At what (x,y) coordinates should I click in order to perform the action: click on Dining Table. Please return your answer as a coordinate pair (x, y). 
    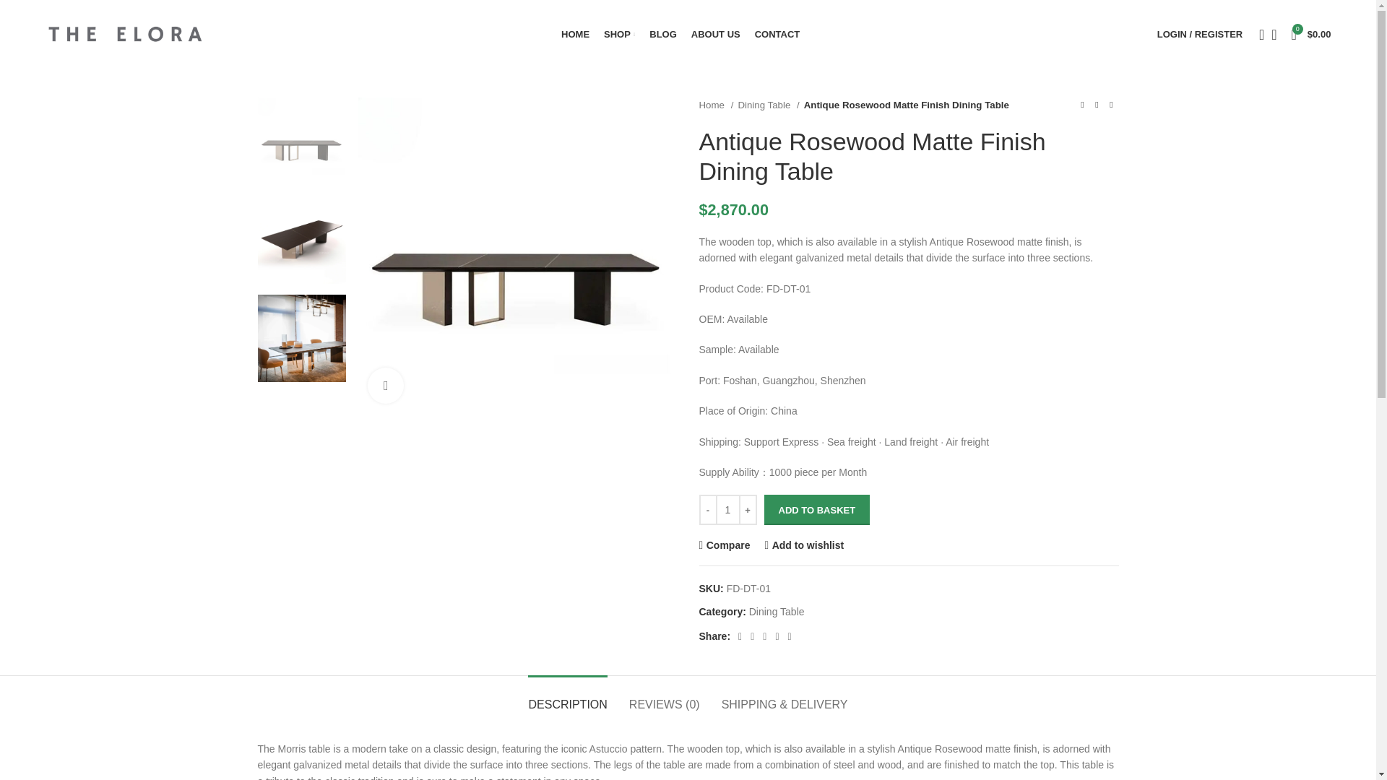
    Looking at the image, I should click on (768, 105).